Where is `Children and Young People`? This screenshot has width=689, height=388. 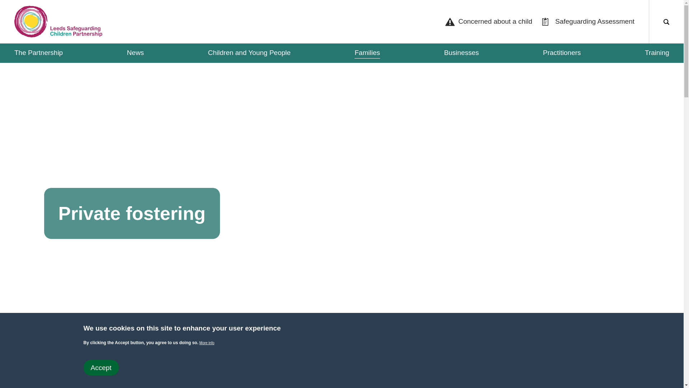
Children and Young People is located at coordinates (249, 53).